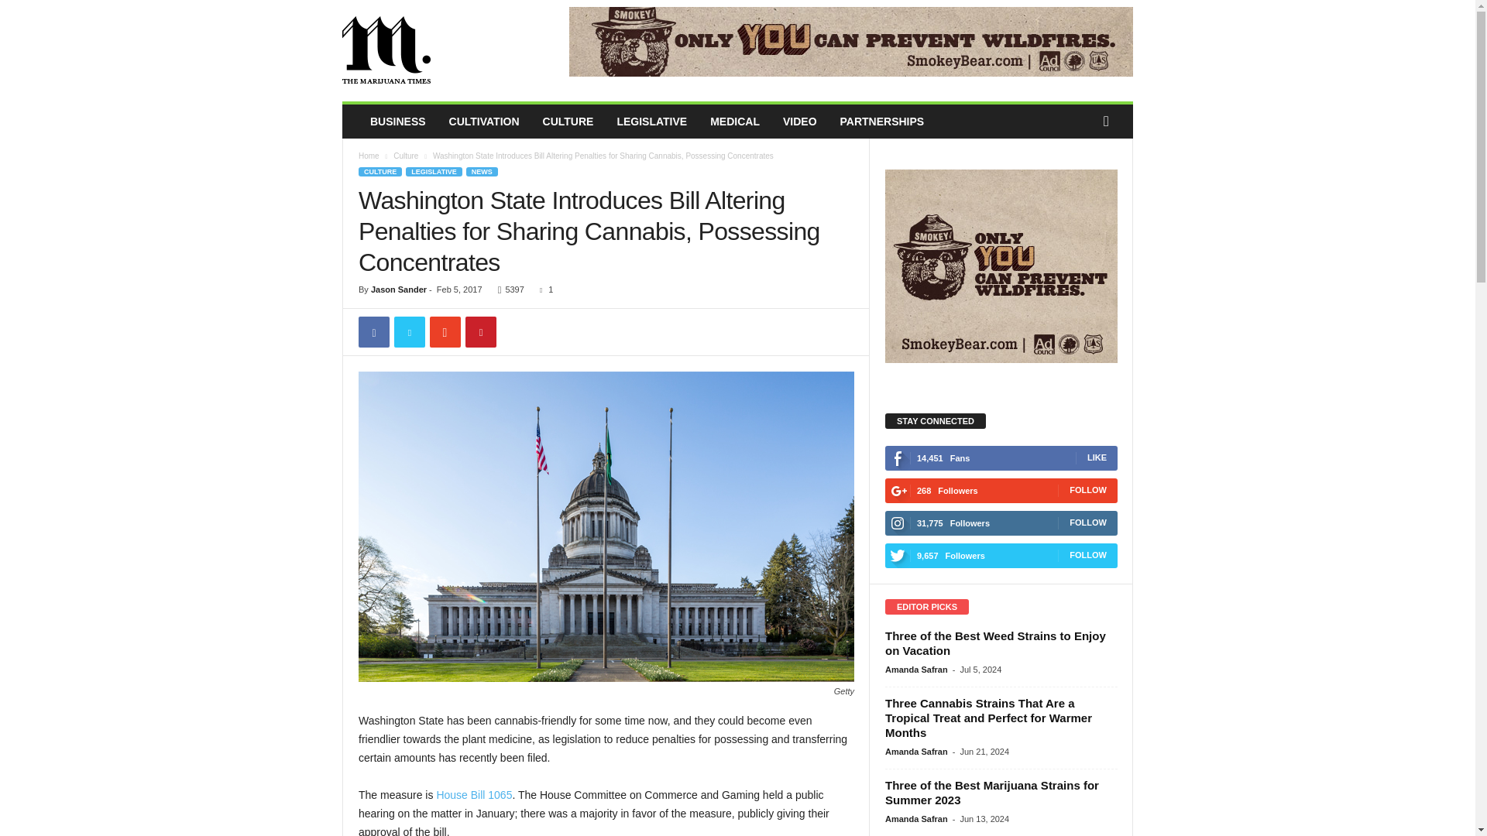  Describe the element at coordinates (882, 122) in the screenshot. I see `PARTNERSHIPS` at that location.